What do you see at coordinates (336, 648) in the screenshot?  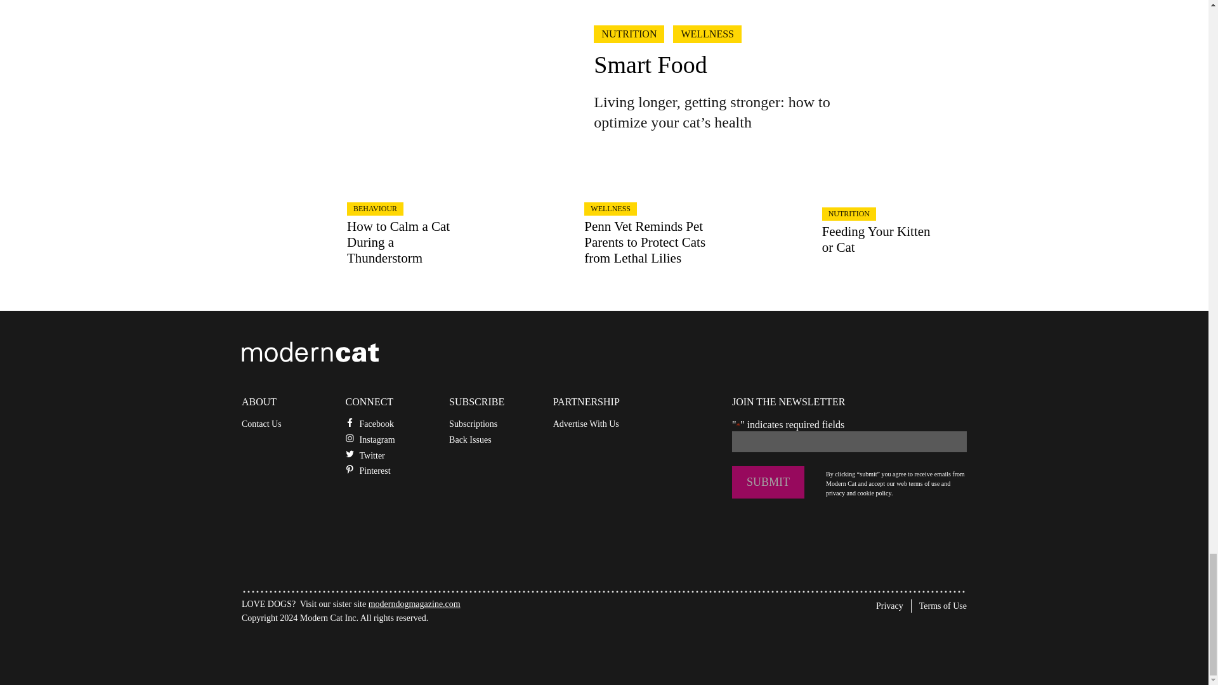 I see `Funded by the Government of Canada` at bounding box center [336, 648].